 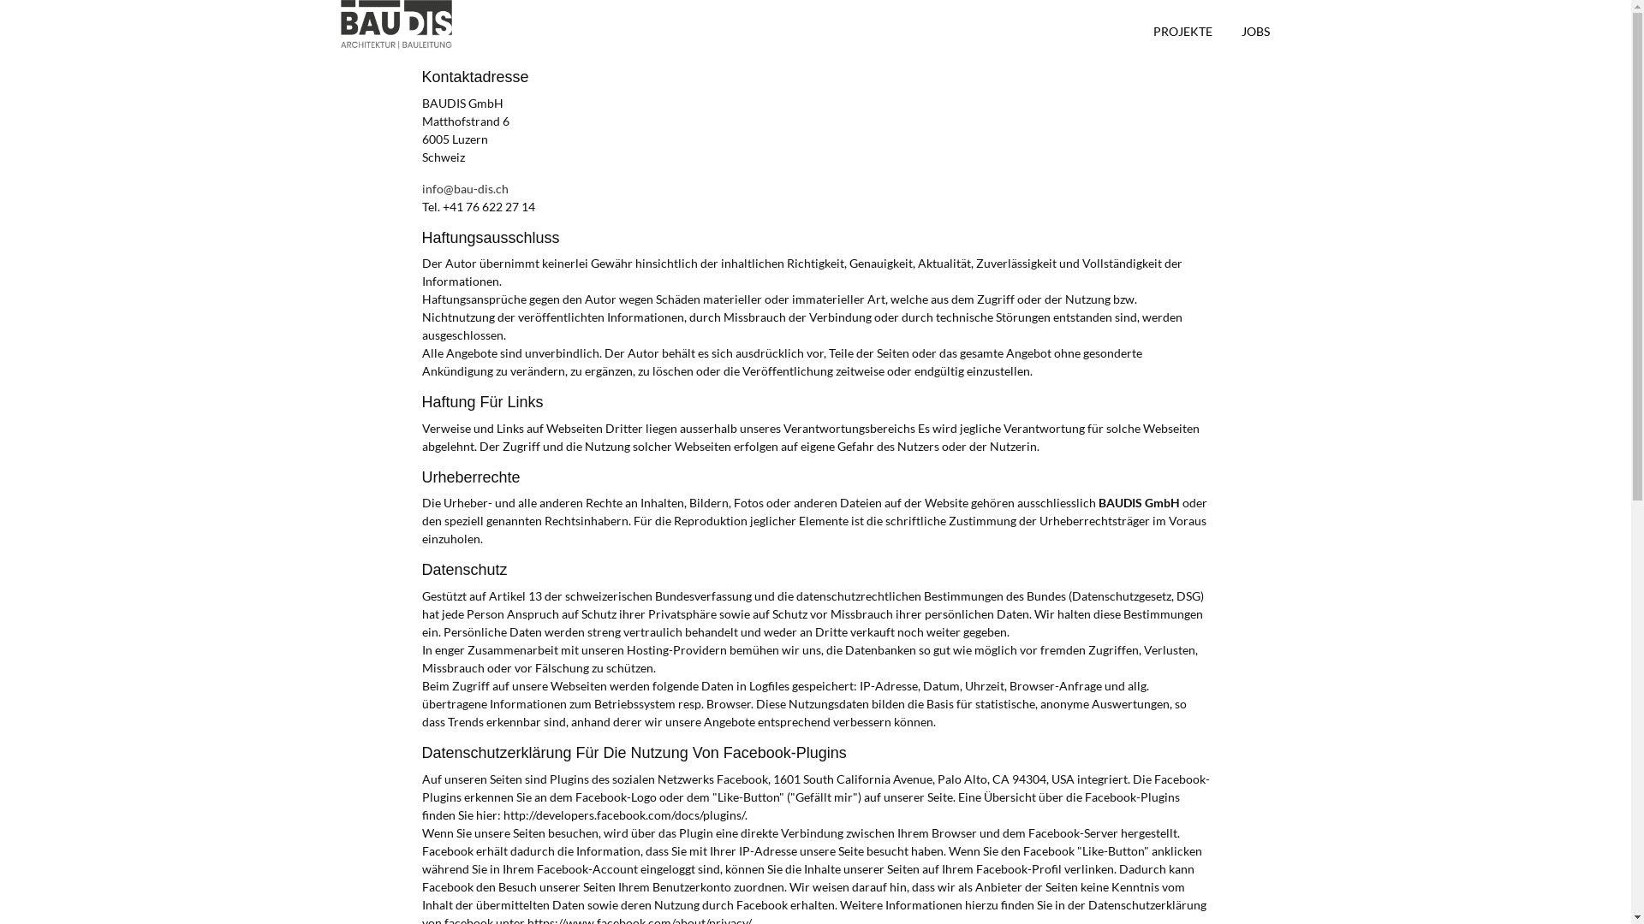 I want to click on PROJEKTE, so click(x=1183, y=32).